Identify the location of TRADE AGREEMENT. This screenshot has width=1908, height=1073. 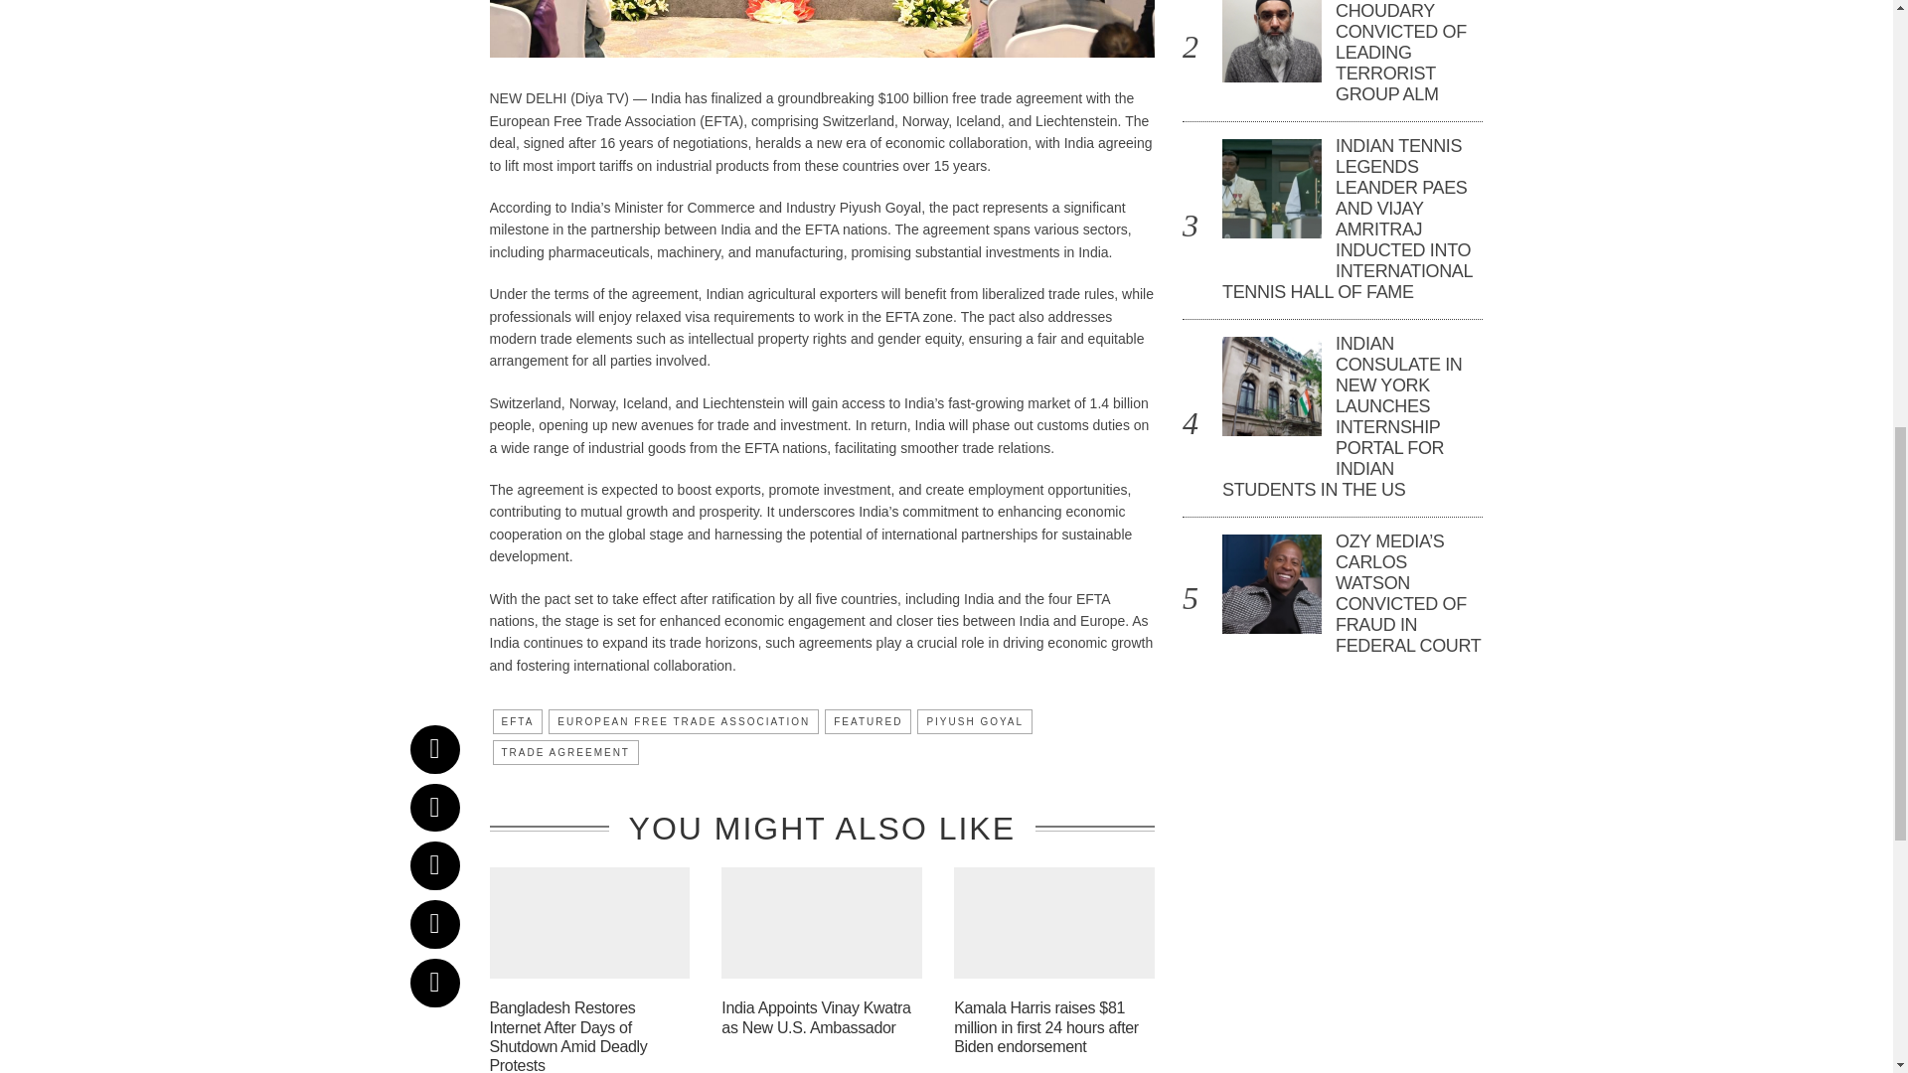
(565, 753).